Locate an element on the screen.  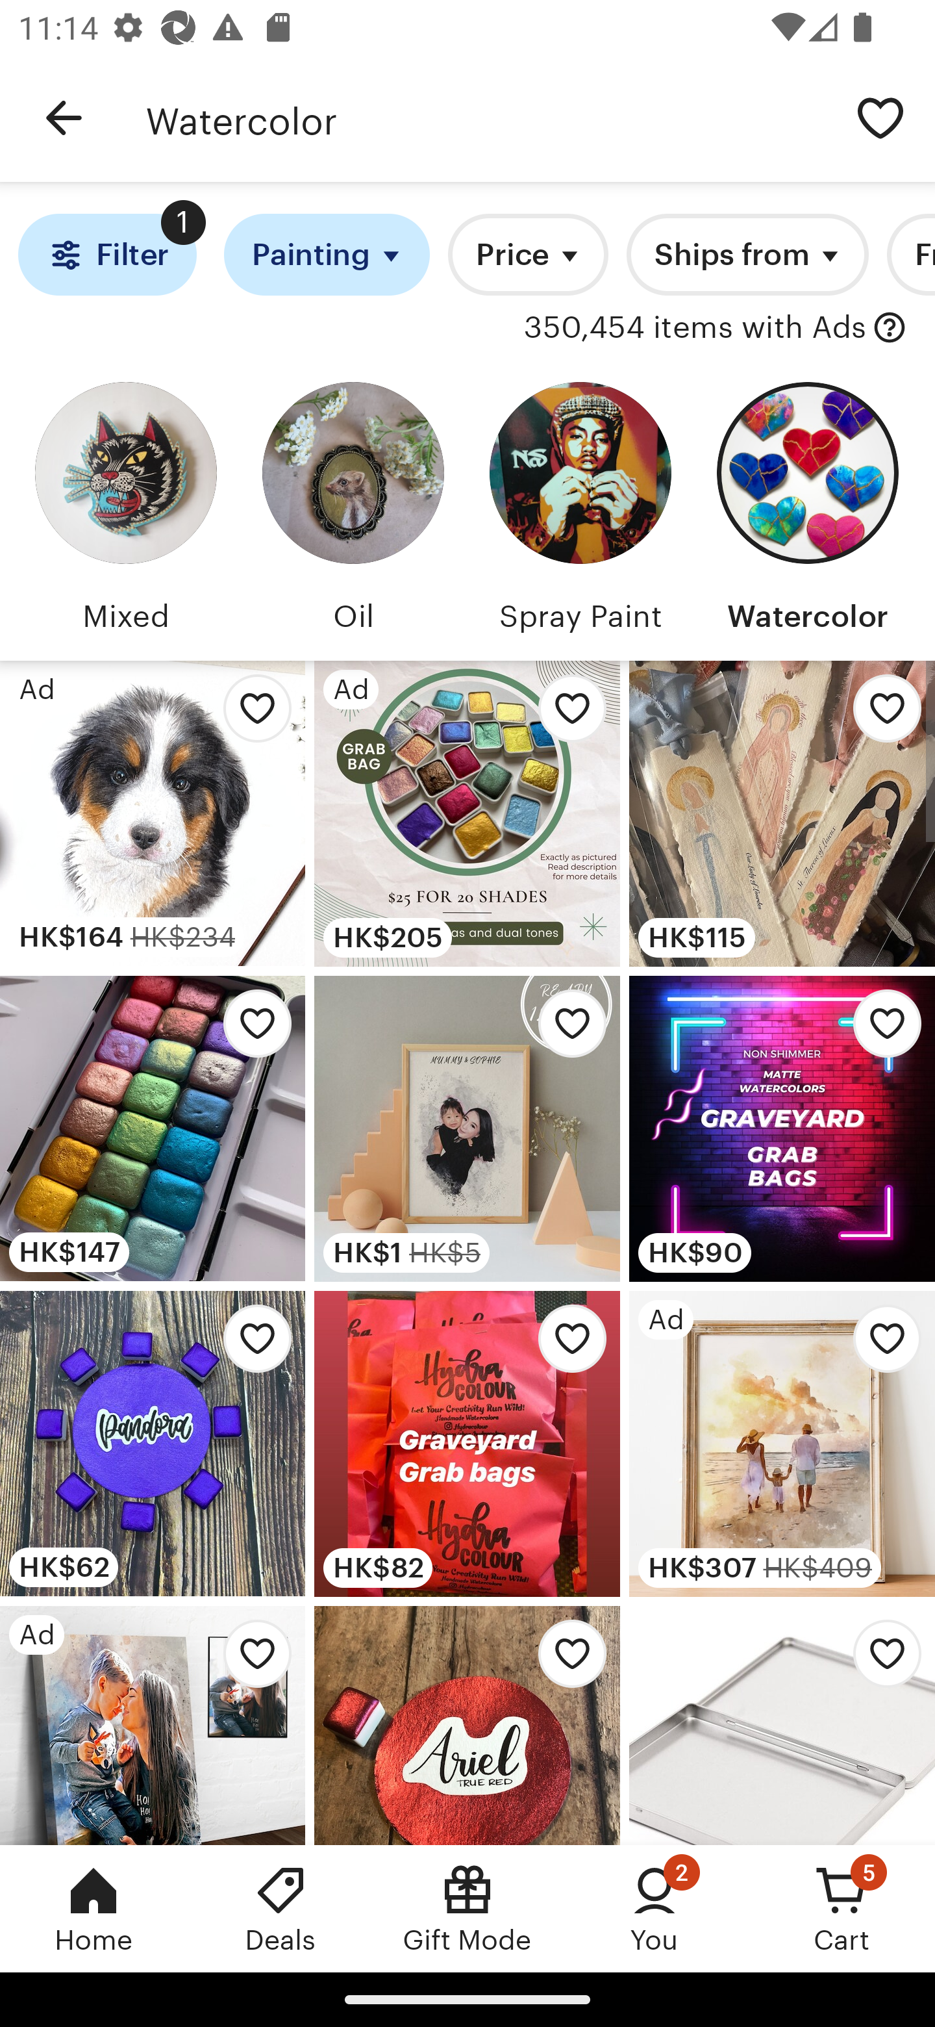
Filter is located at coordinates (106, 255).